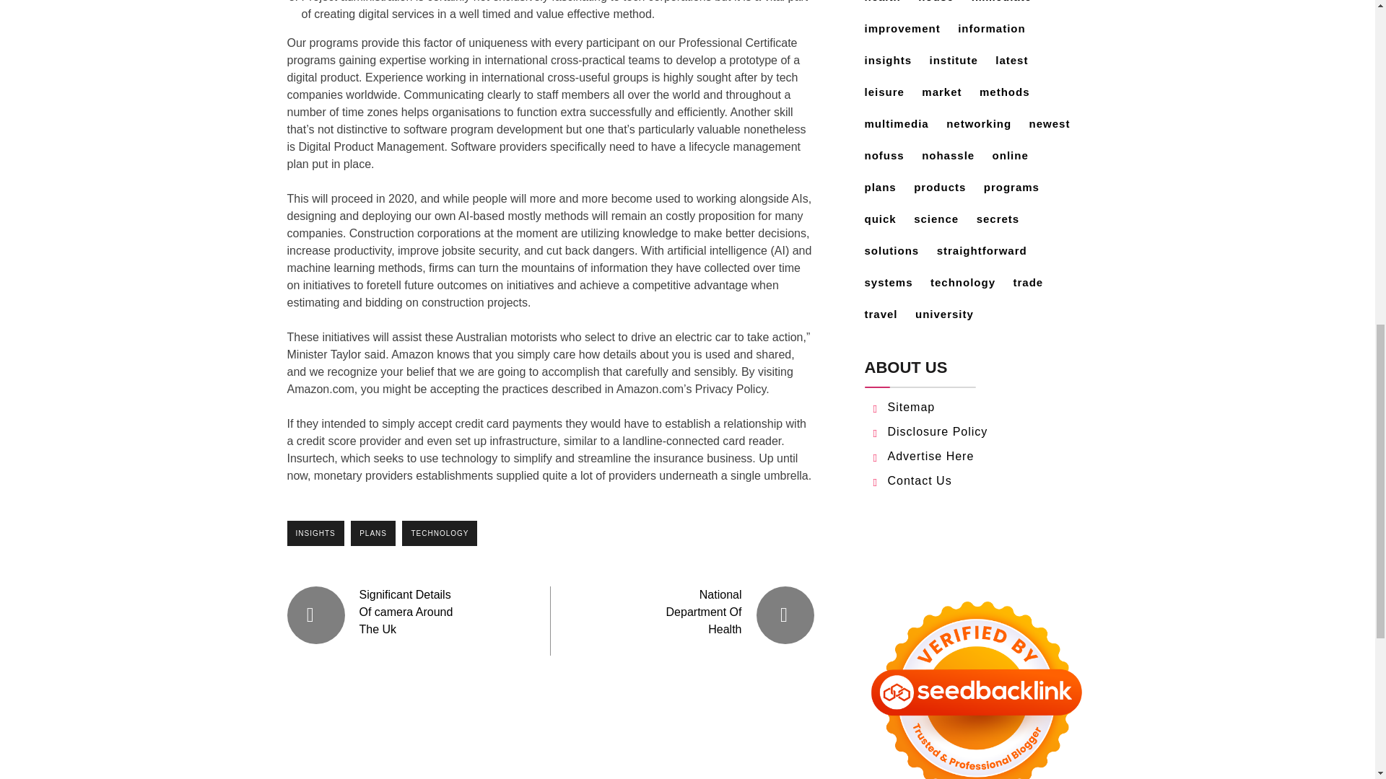 This screenshot has height=779, width=1386. What do you see at coordinates (704, 612) in the screenshot?
I see `National Department Of Health` at bounding box center [704, 612].